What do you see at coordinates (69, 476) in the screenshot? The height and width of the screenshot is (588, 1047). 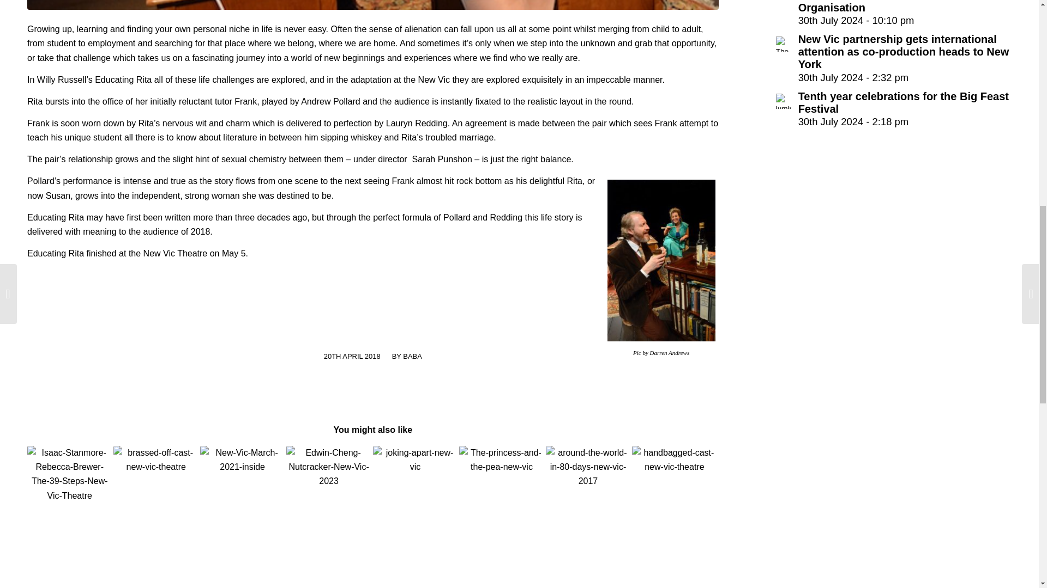 I see `The 39 Steps Review` at bounding box center [69, 476].